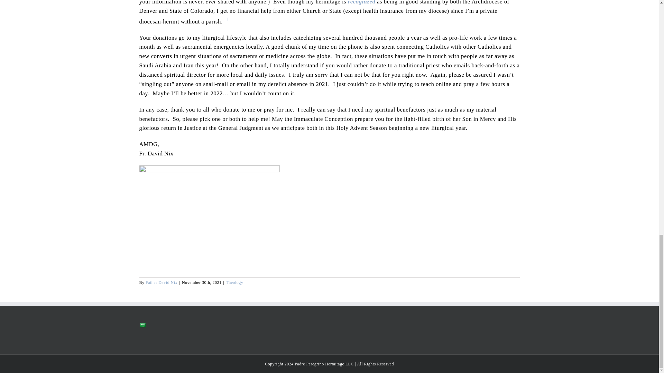  Describe the element at coordinates (161, 283) in the screenshot. I see `Father David Nix` at that location.